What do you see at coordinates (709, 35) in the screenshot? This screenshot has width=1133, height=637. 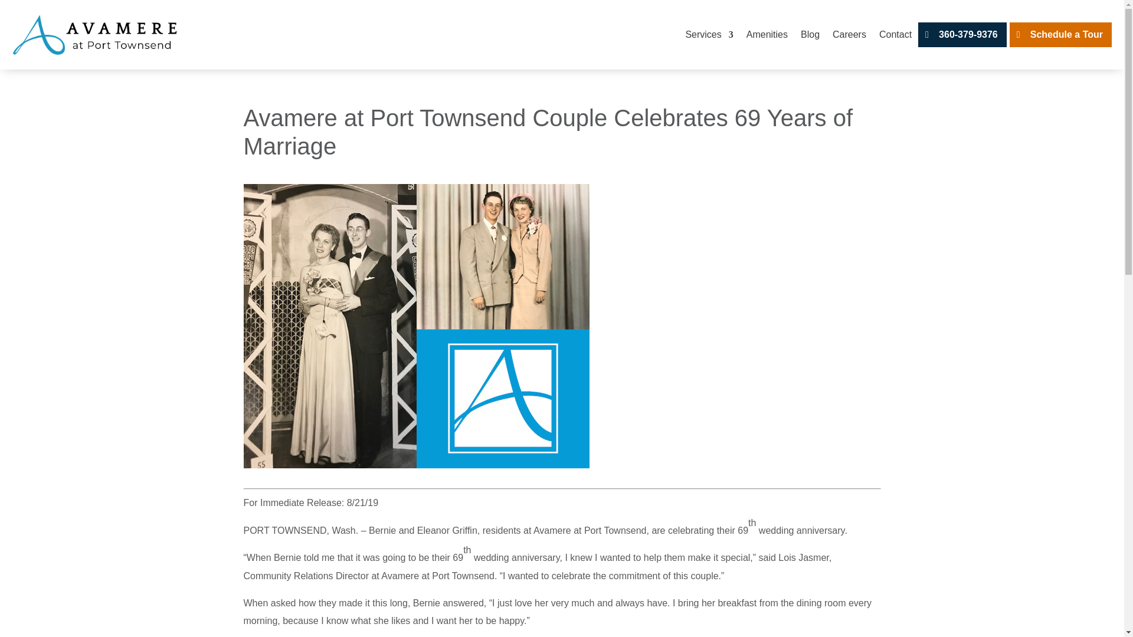 I see `Services` at bounding box center [709, 35].